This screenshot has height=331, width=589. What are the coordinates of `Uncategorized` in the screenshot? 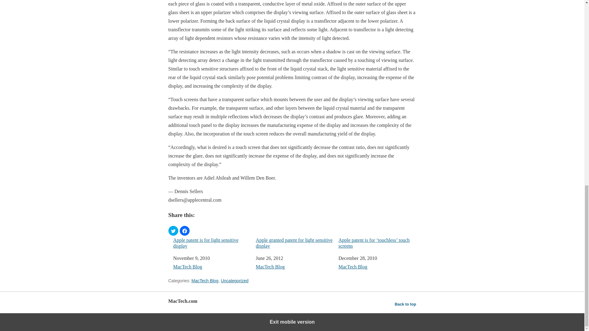 It's located at (235, 281).